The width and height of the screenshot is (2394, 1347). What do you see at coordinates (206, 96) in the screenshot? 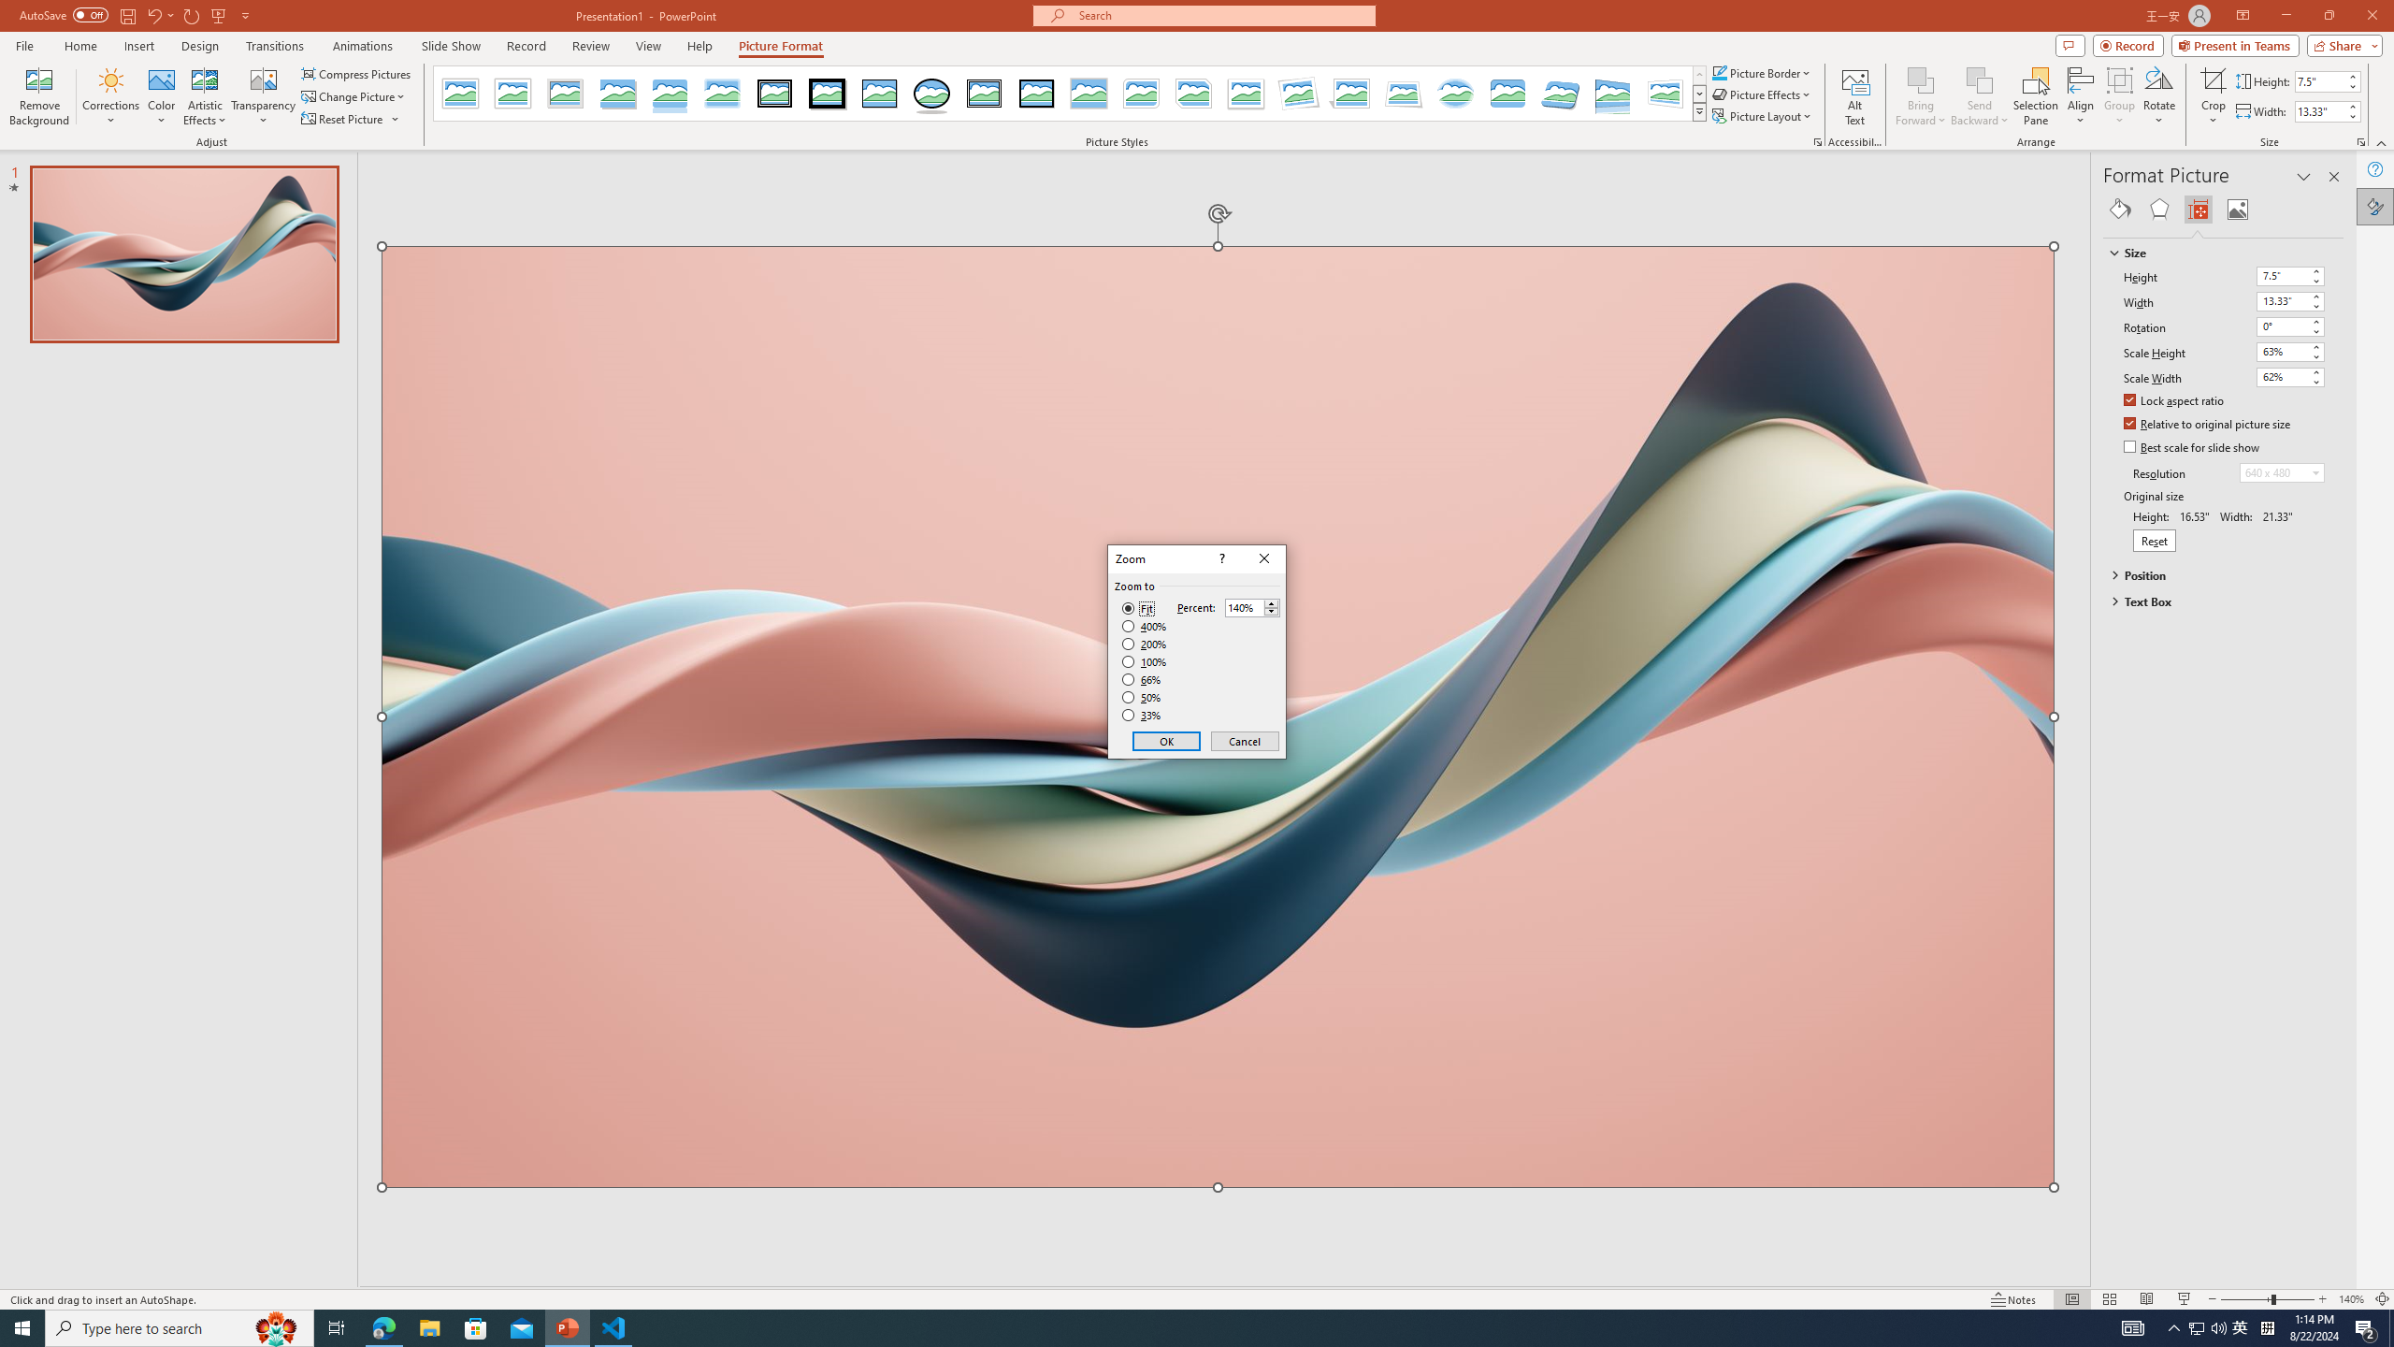
I see `Artistic Effects` at bounding box center [206, 96].